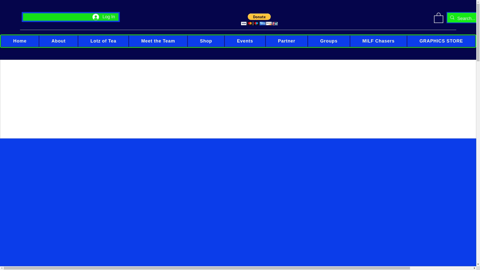 Image resolution: width=480 pixels, height=270 pixels. Describe the element at coordinates (103, 41) in the screenshot. I see `Lotz of Tea` at that location.